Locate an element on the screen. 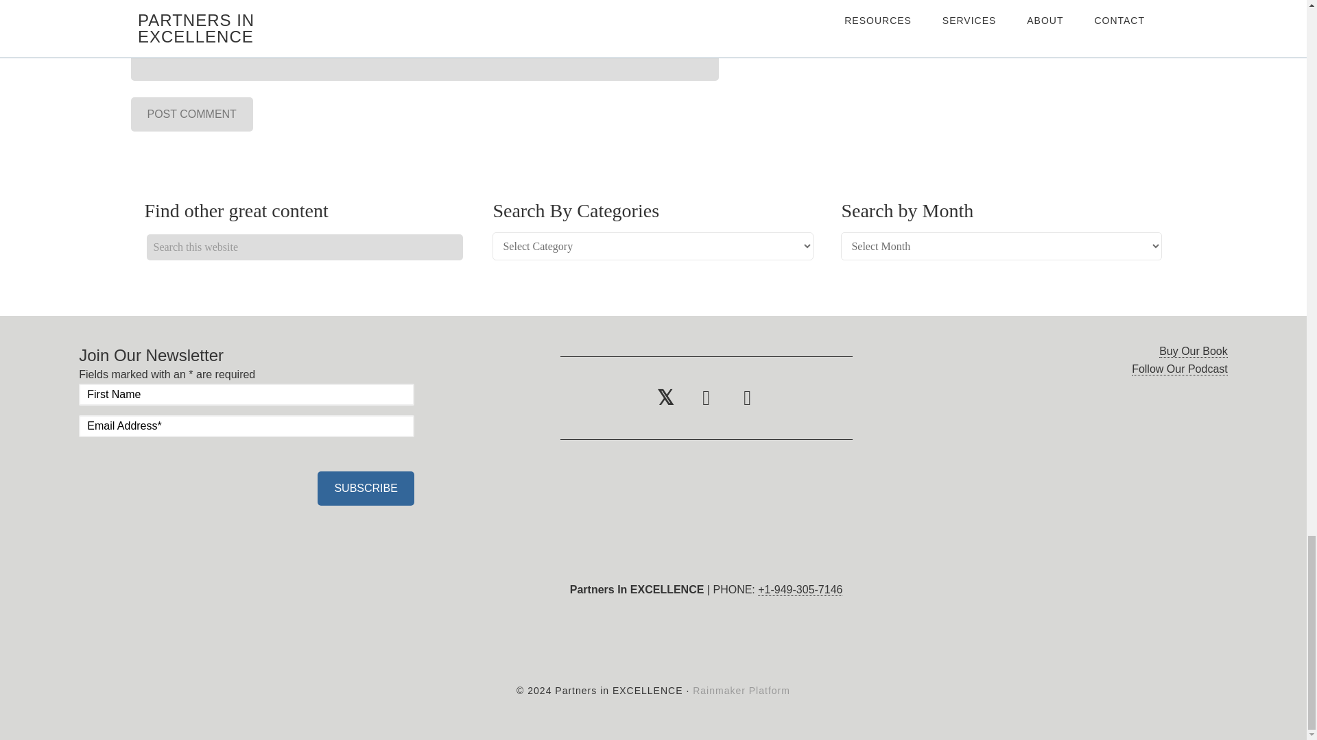  Buy Our Book is located at coordinates (1193, 351).